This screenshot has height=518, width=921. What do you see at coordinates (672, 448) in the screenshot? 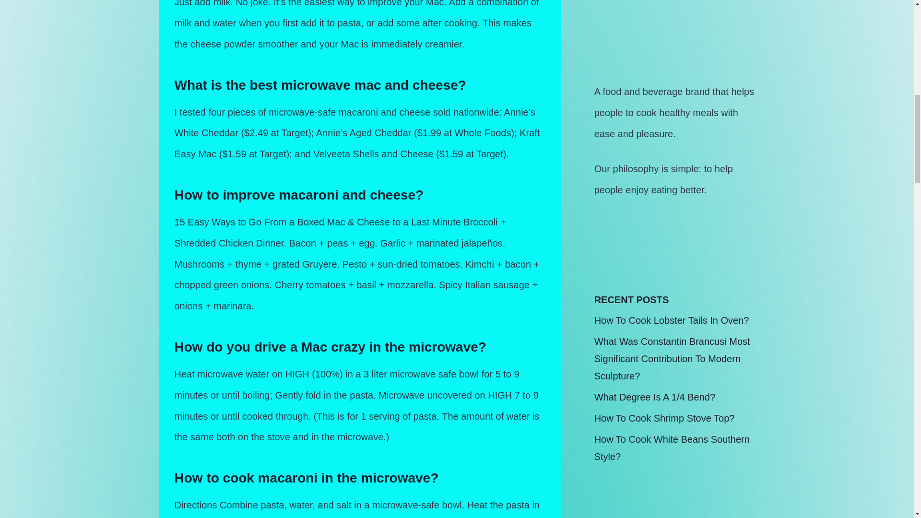
I see `How To Cook White Beans Southern Style?` at bounding box center [672, 448].